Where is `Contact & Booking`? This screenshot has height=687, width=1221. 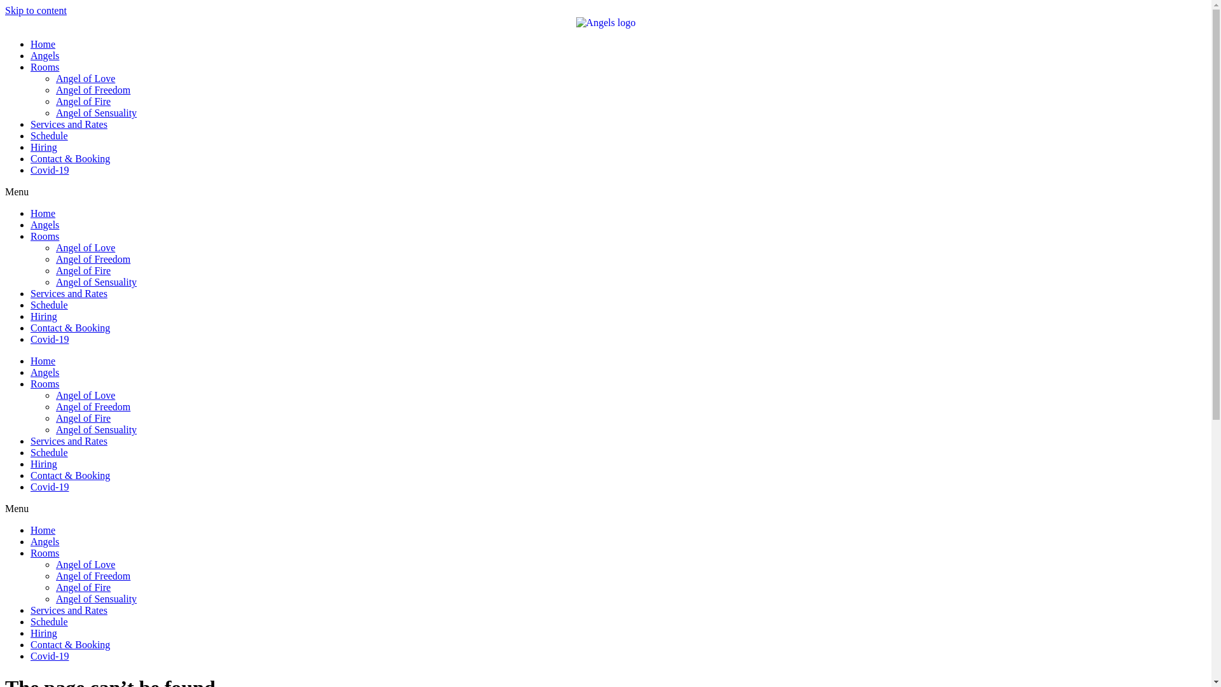 Contact & Booking is located at coordinates (70, 476).